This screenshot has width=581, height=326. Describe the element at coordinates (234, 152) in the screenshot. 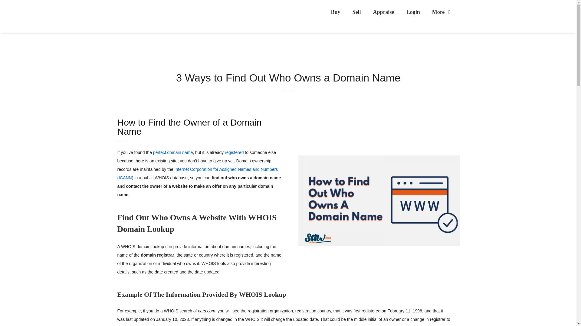

I see `registered` at that location.